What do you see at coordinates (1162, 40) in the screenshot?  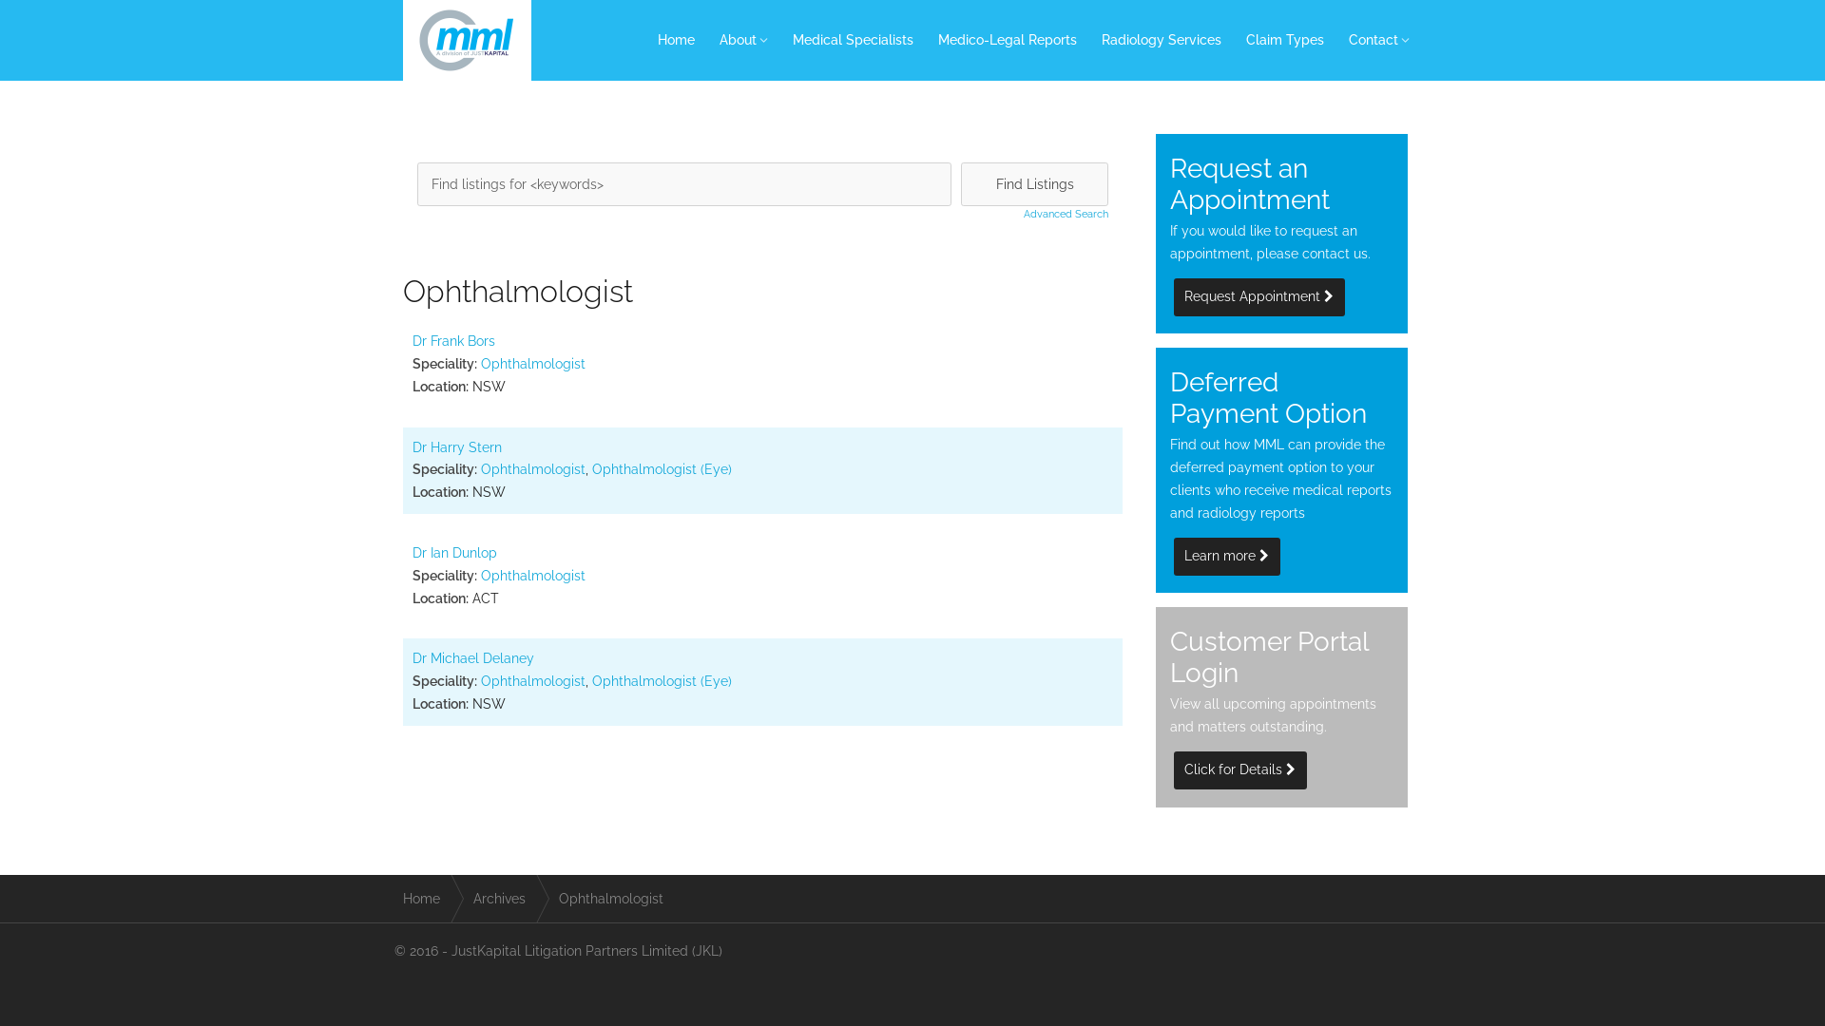 I see `Radiology Services` at bounding box center [1162, 40].